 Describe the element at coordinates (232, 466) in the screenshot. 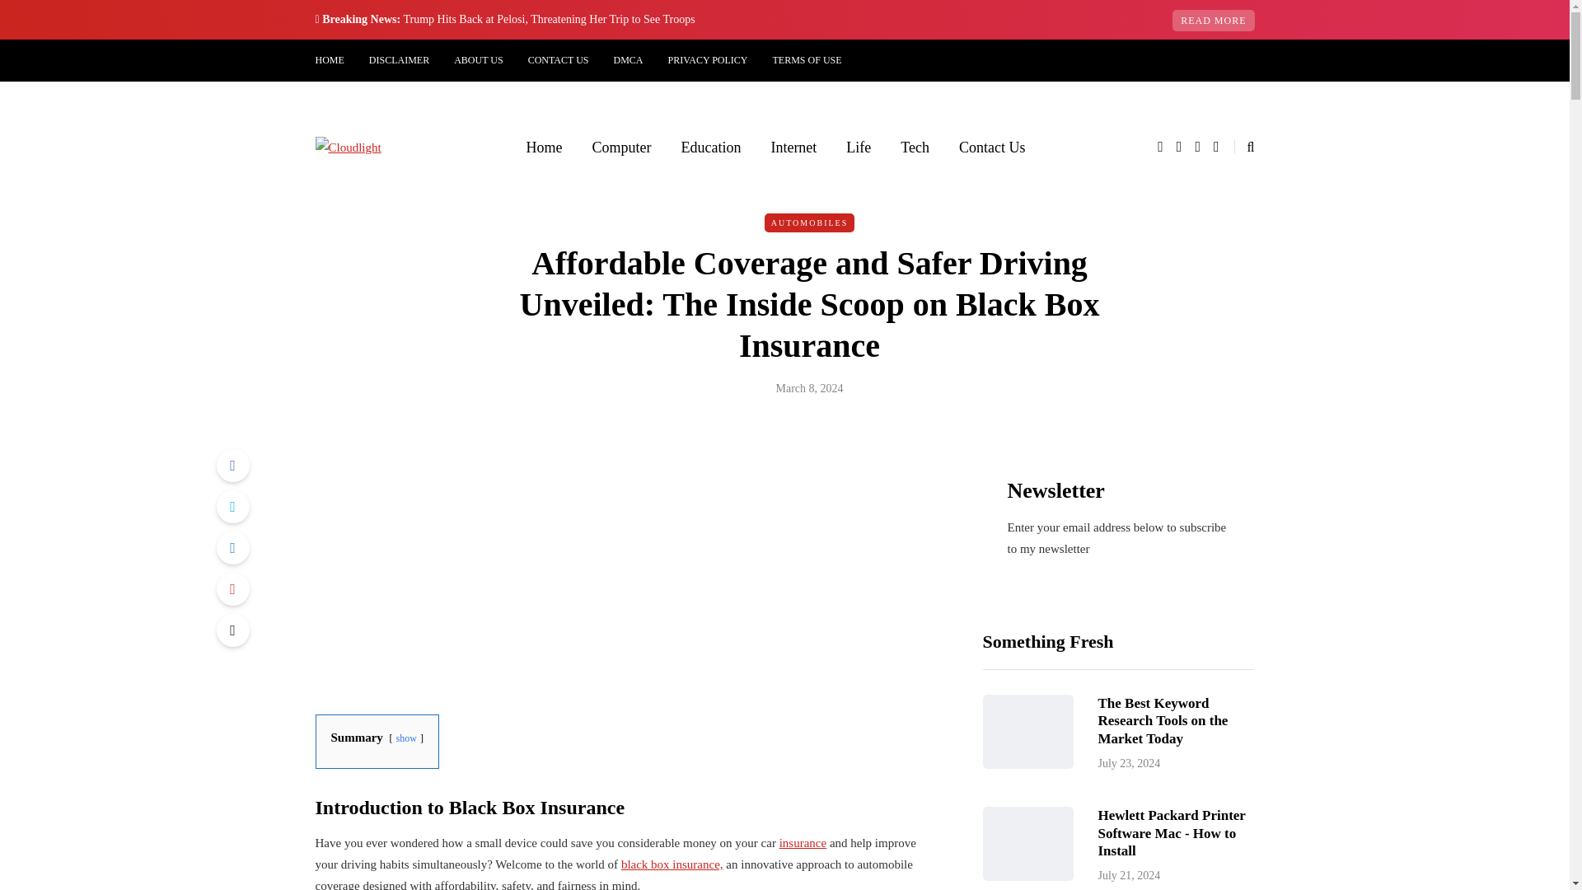

I see `Share with Facebook` at that location.